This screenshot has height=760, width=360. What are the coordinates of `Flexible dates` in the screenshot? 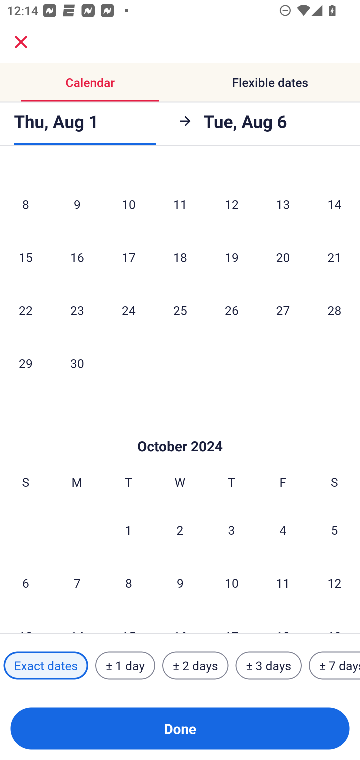 It's located at (270, 82).